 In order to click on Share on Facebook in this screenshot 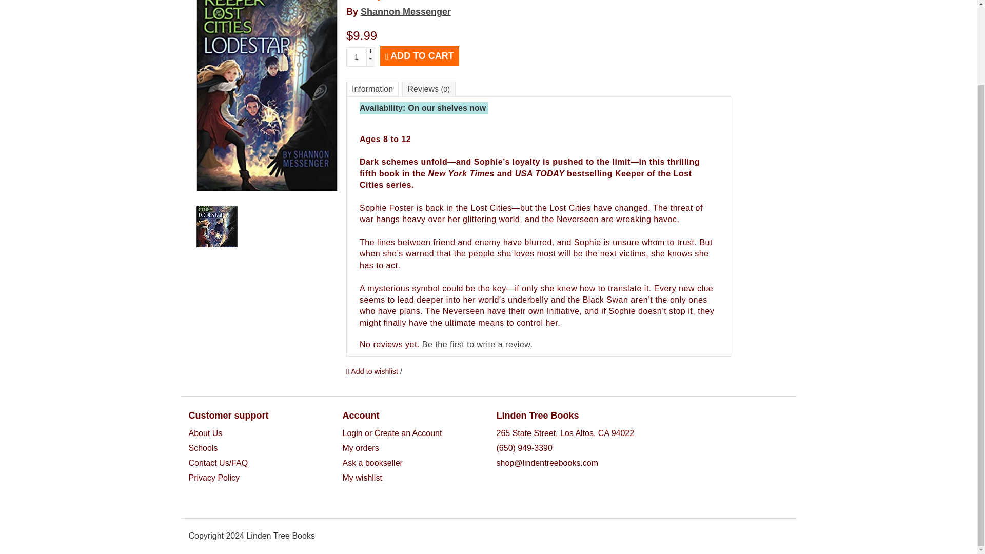, I will do `click(352, 385)`.